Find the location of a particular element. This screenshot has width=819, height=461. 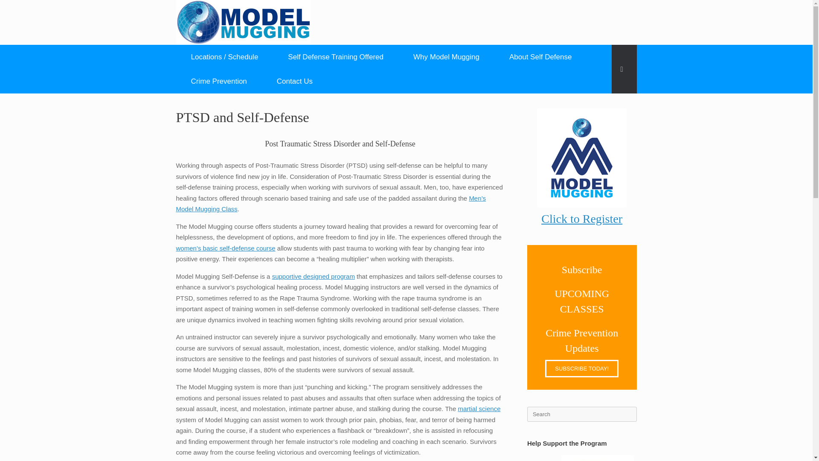

Why Model Mugging is located at coordinates (446, 57).